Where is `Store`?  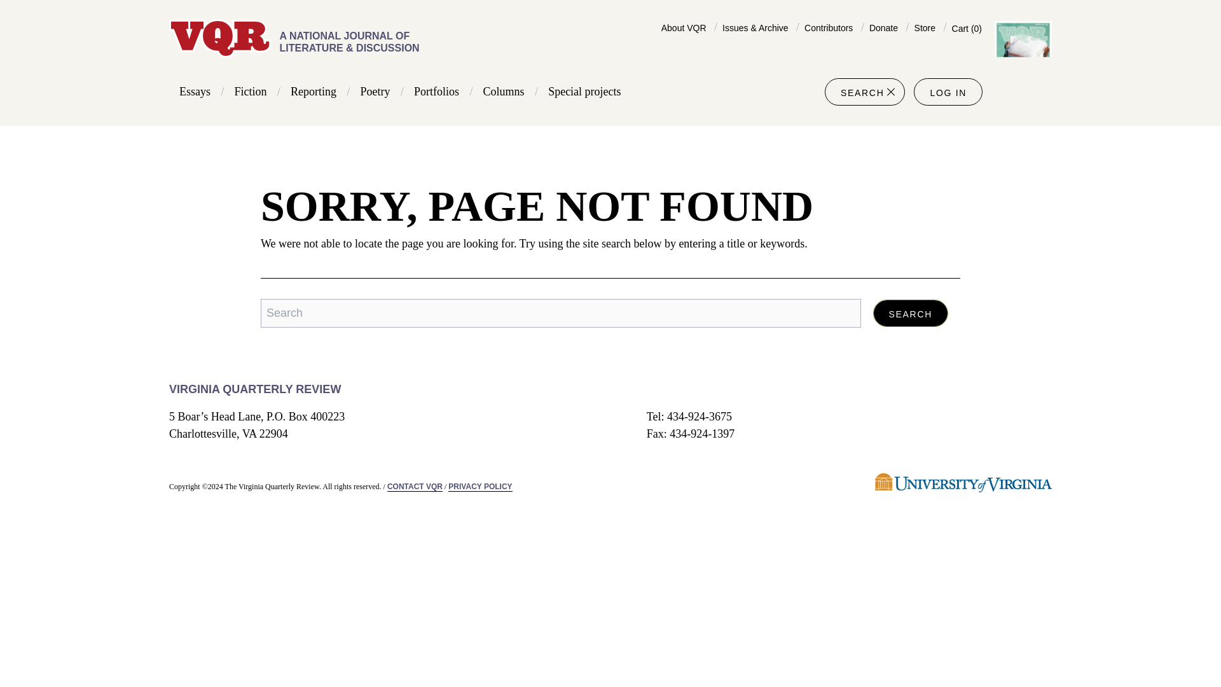
Store is located at coordinates (925, 27).